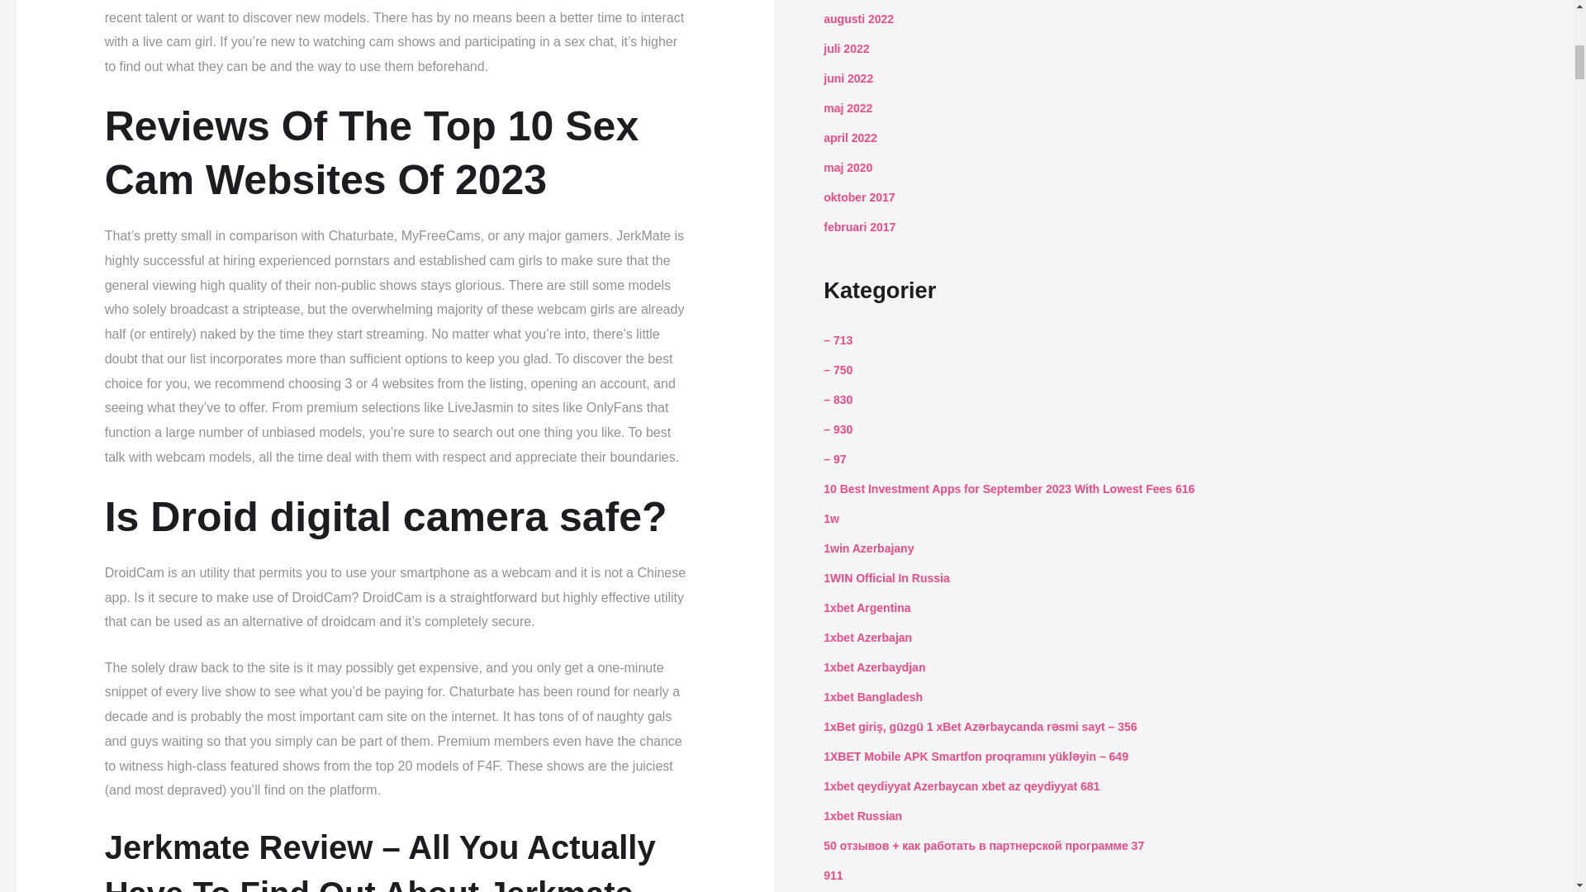  What do you see at coordinates (848, 78) in the screenshot?
I see `juni 2022` at bounding box center [848, 78].